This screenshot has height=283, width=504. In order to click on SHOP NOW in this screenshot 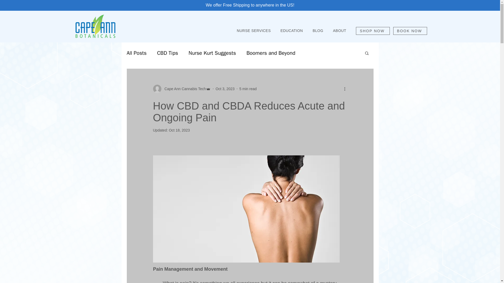, I will do `click(373, 31)`.